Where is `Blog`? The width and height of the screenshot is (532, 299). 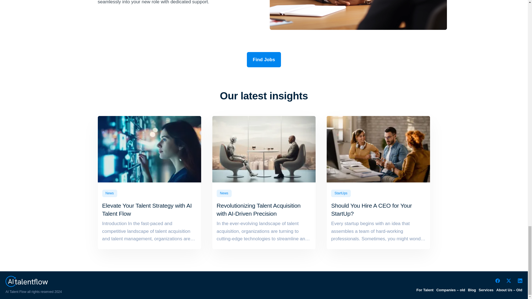 Blog is located at coordinates (472, 290).